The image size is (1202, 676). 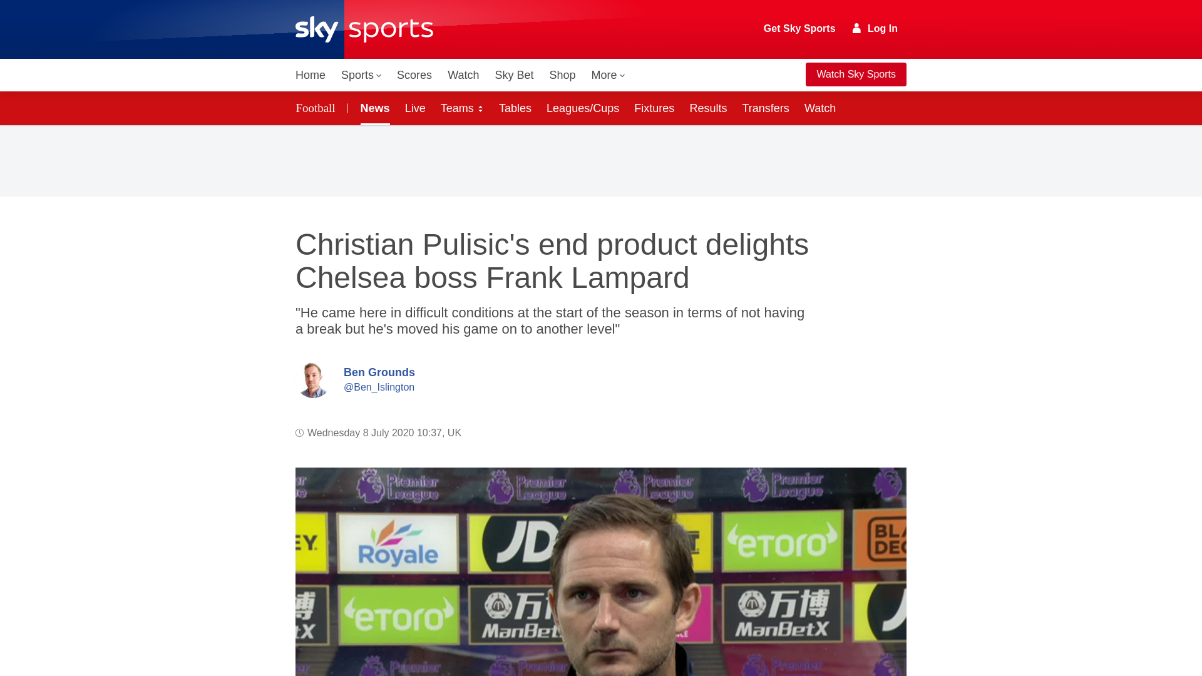 What do you see at coordinates (855, 74) in the screenshot?
I see `Watch Sky Sports` at bounding box center [855, 74].